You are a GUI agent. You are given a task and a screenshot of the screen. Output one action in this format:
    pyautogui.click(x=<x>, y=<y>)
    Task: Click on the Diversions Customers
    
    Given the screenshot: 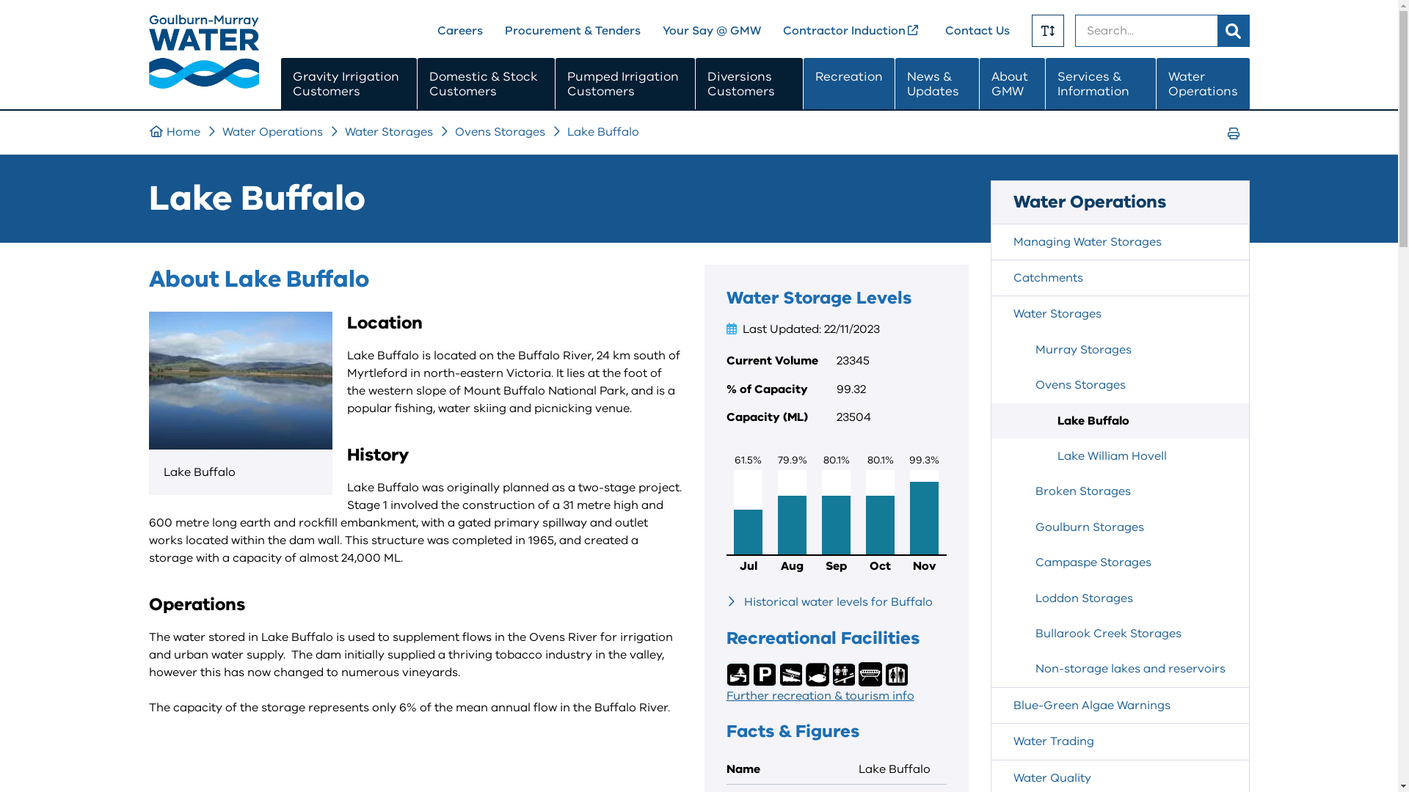 What is the action you would take?
    pyautogui.click(x=750, y=84)
    